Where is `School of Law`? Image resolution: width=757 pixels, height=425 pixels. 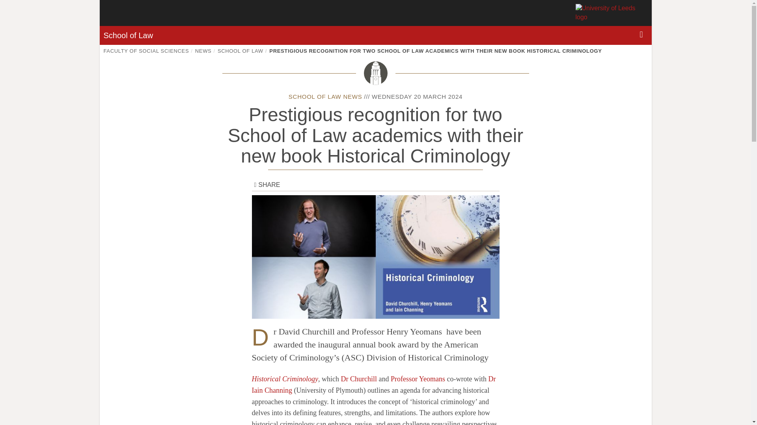 School of Law is located at coordinates (128, 35).